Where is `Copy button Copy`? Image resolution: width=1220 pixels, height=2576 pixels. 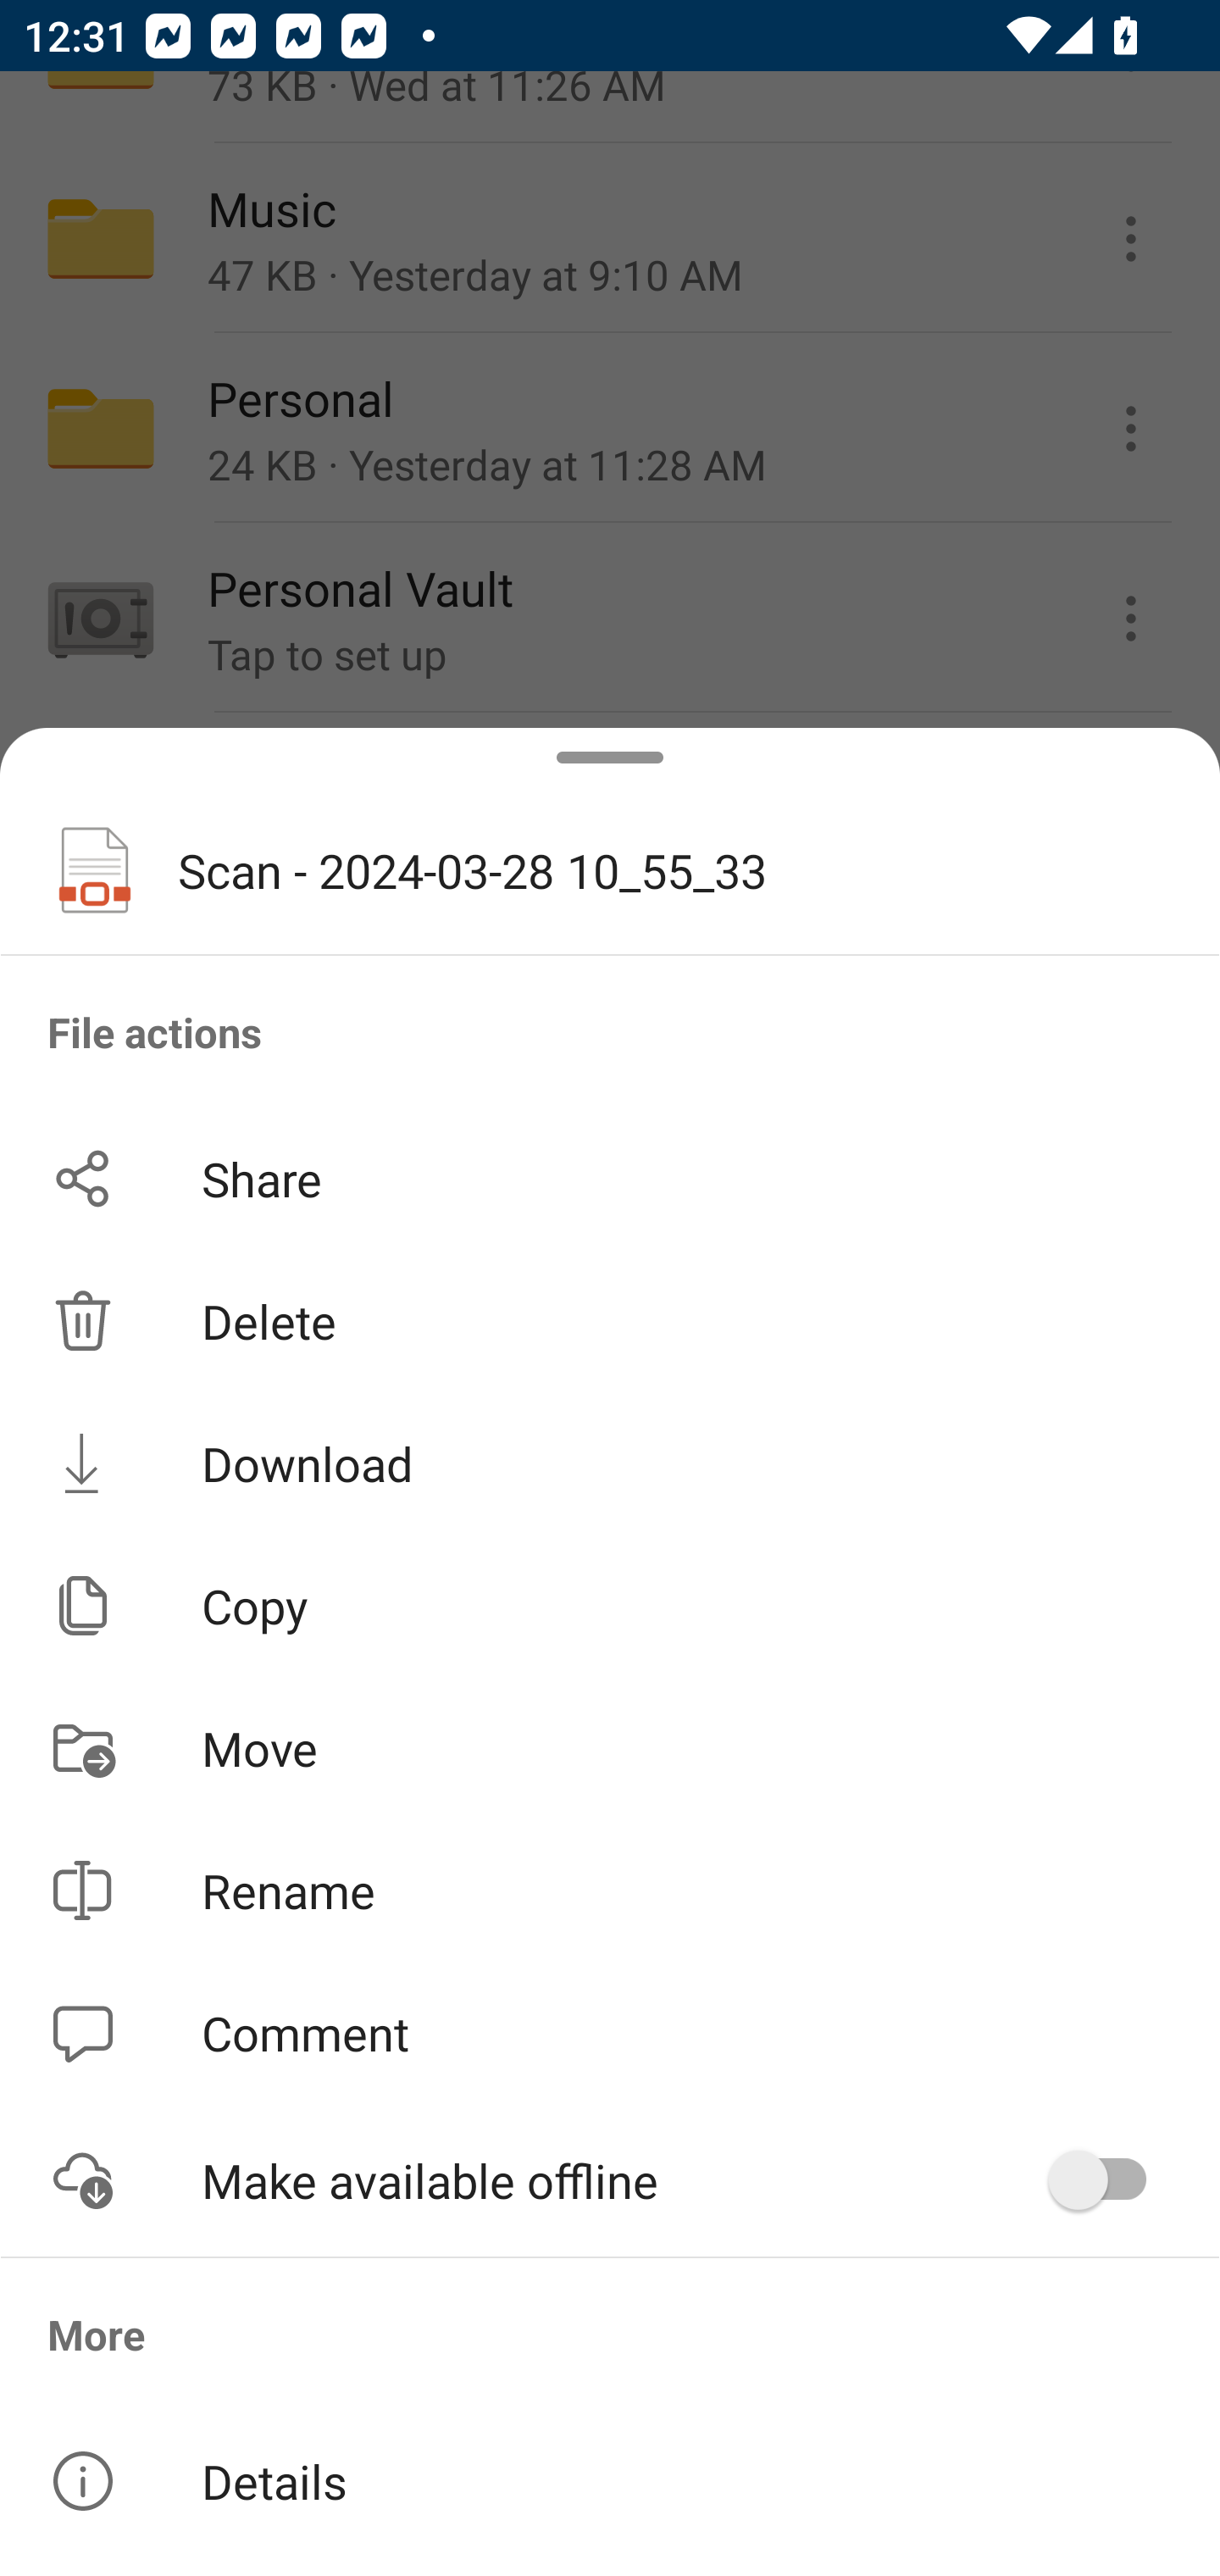
Copy button Copy is located at coordinates (610, 1606).